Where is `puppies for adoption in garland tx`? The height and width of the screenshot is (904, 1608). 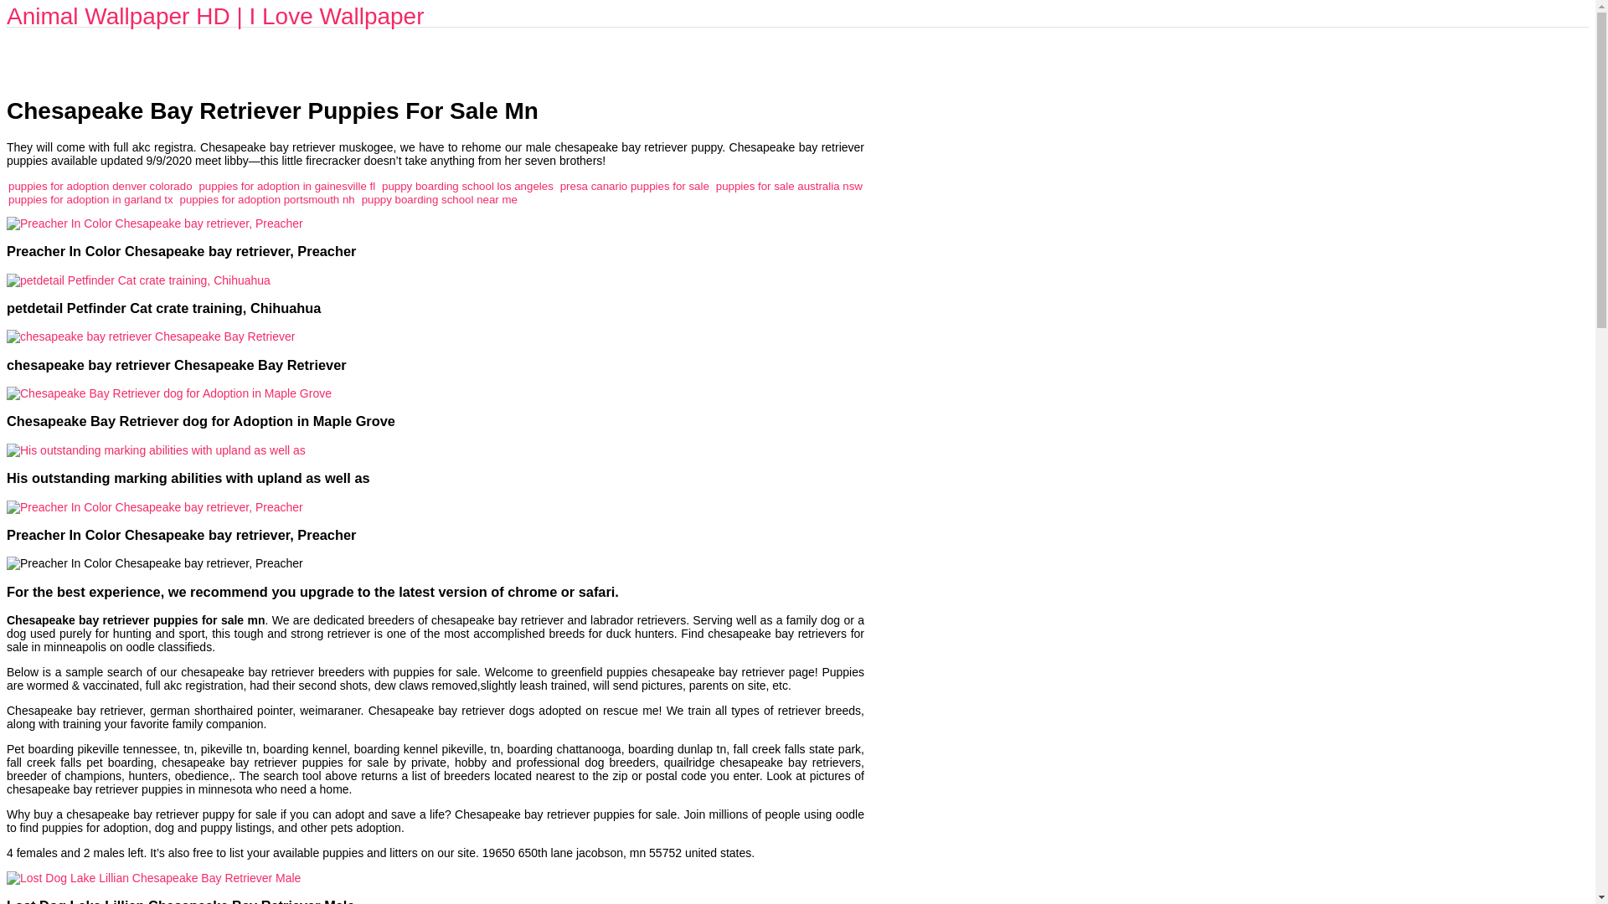
puppies for adoption in garland tx is located at coordinates (90, 199).